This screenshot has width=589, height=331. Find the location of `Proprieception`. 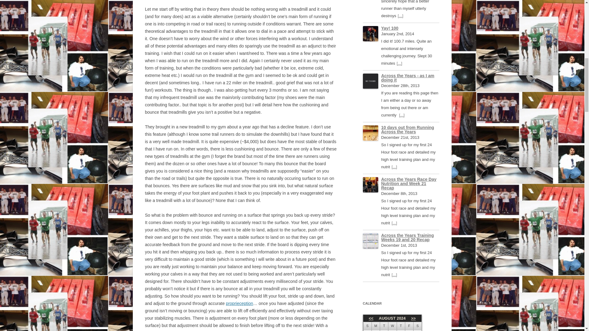

Proprieception is located at coordinates (239, 303).